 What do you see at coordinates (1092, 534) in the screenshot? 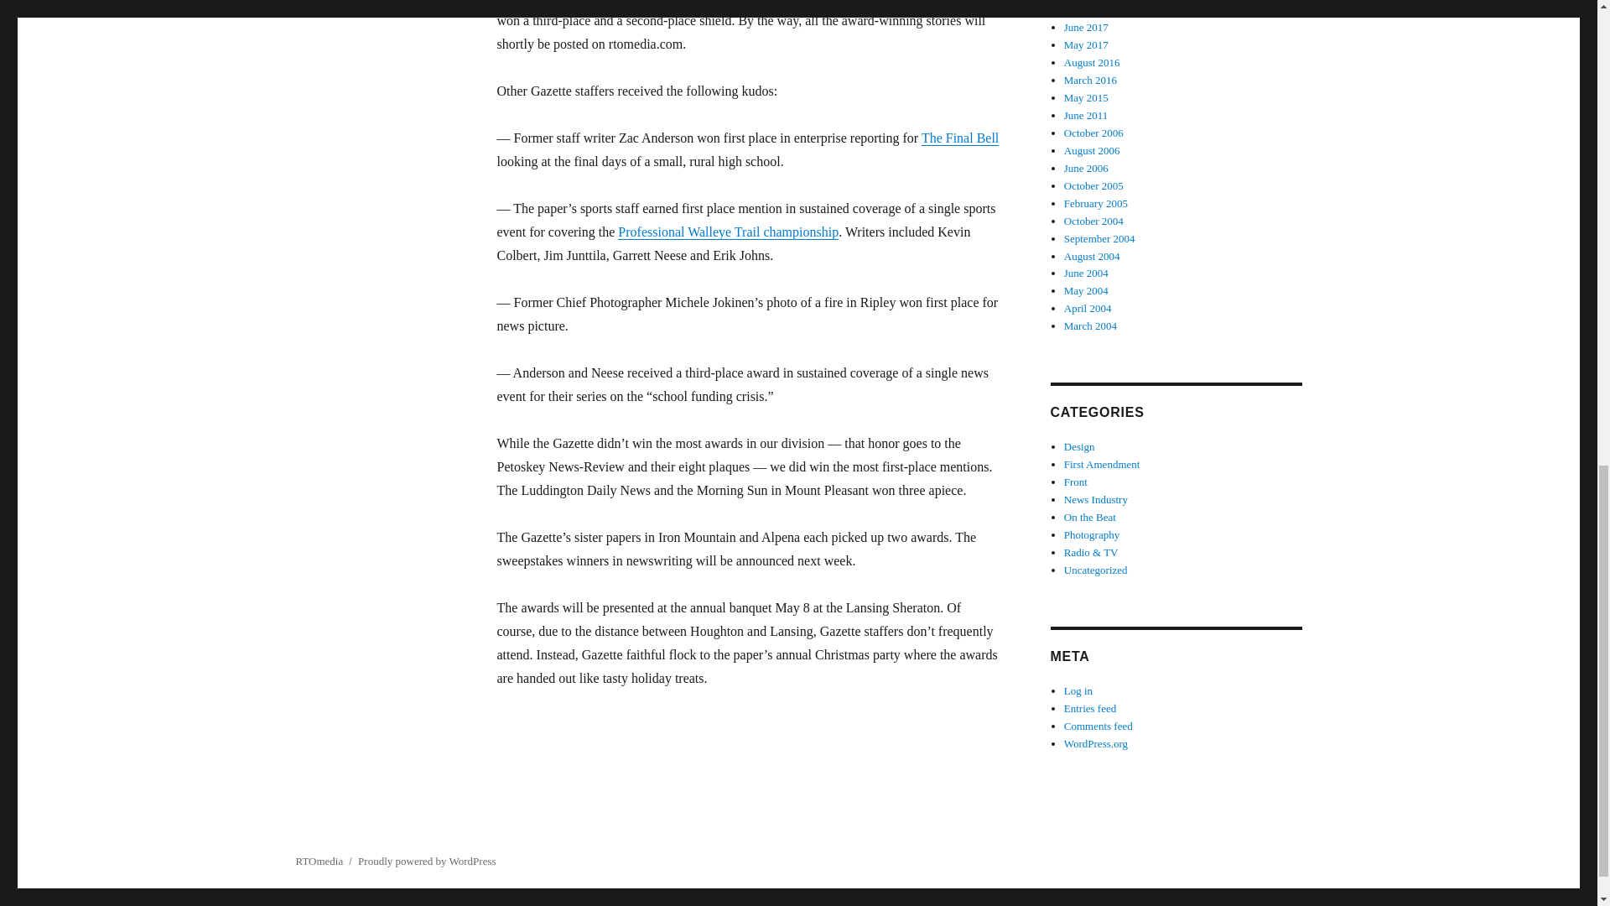
I see `Photography` at bounding box center [1092, 534].